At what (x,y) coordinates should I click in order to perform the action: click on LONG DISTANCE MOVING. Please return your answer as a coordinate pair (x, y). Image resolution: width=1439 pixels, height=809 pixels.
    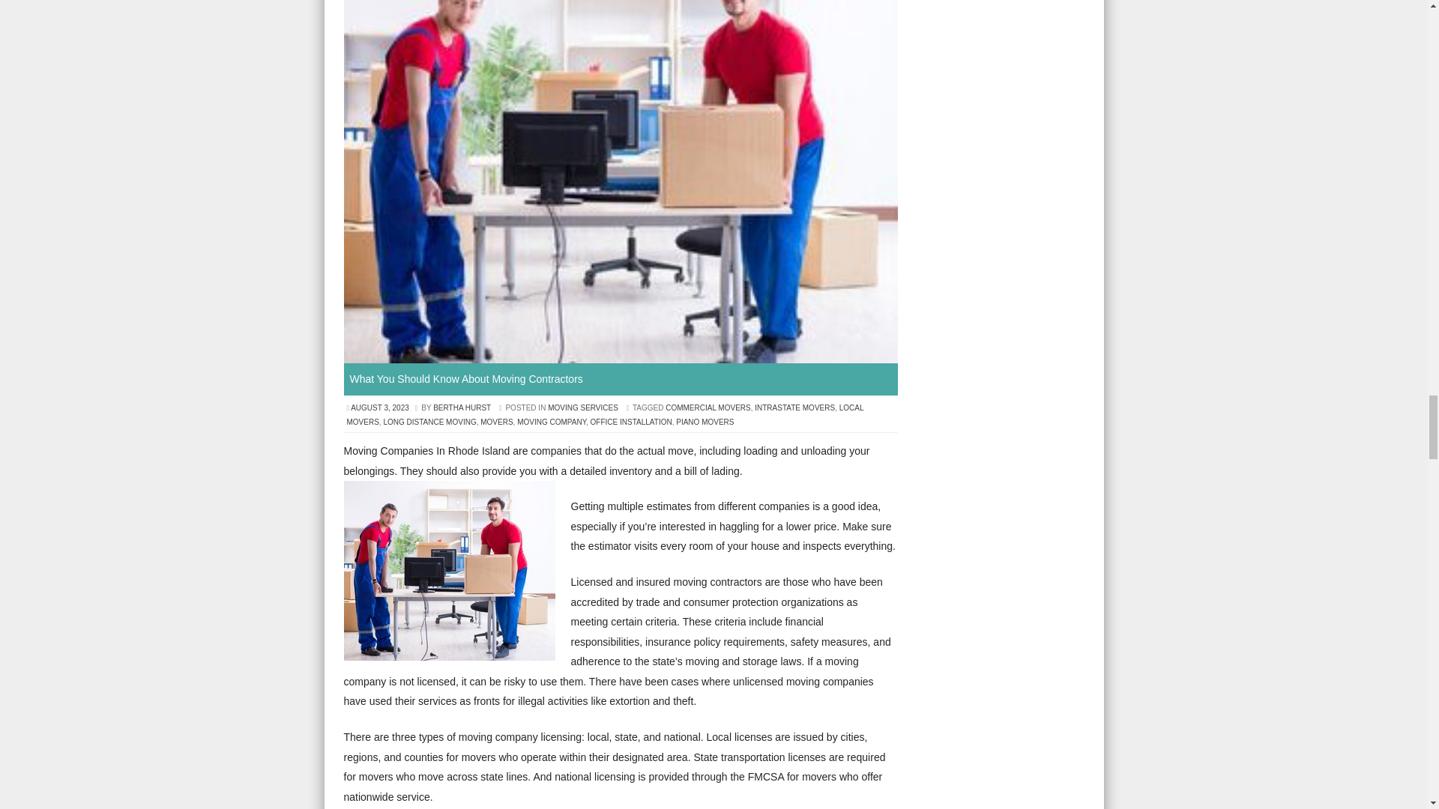
    Looking at the image, I should click on (429, 422).